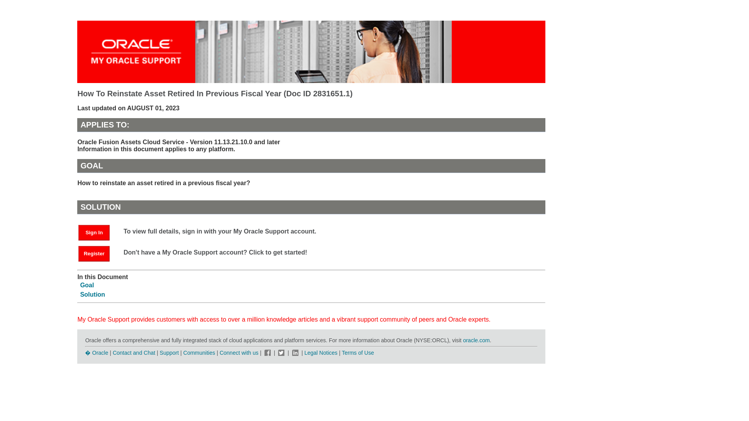 The image size is (749, 421). Describe the element at coordinates (240, 352) in the screenshot. I see `Connect with us` at that location.